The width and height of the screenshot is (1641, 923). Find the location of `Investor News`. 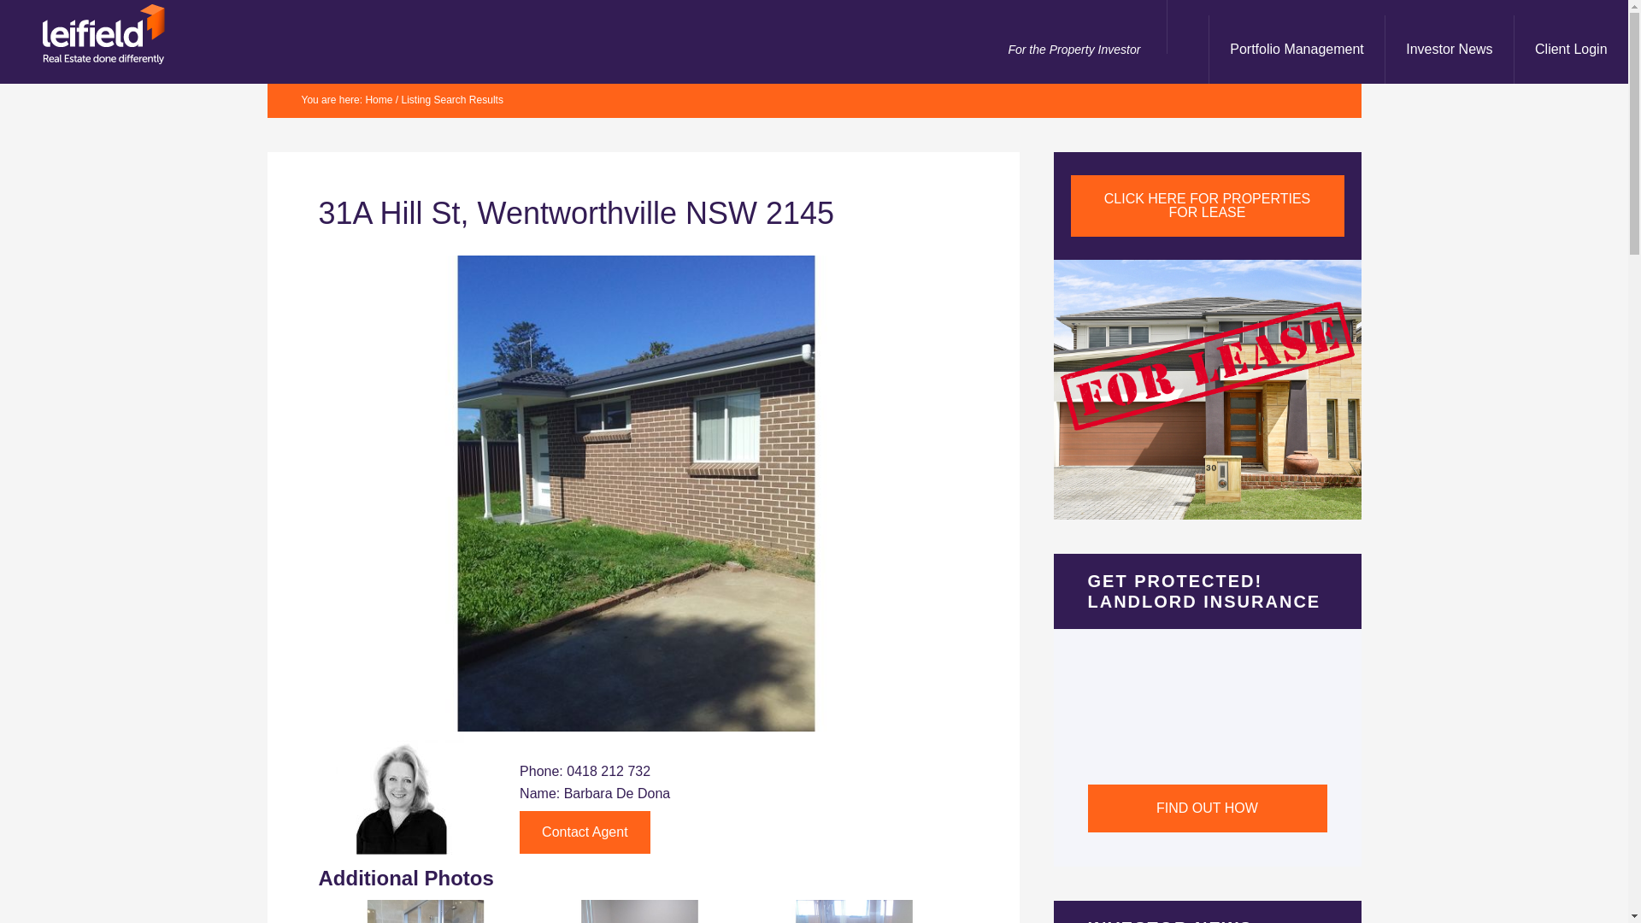

Investor News is located at coordinates (1449, 50).